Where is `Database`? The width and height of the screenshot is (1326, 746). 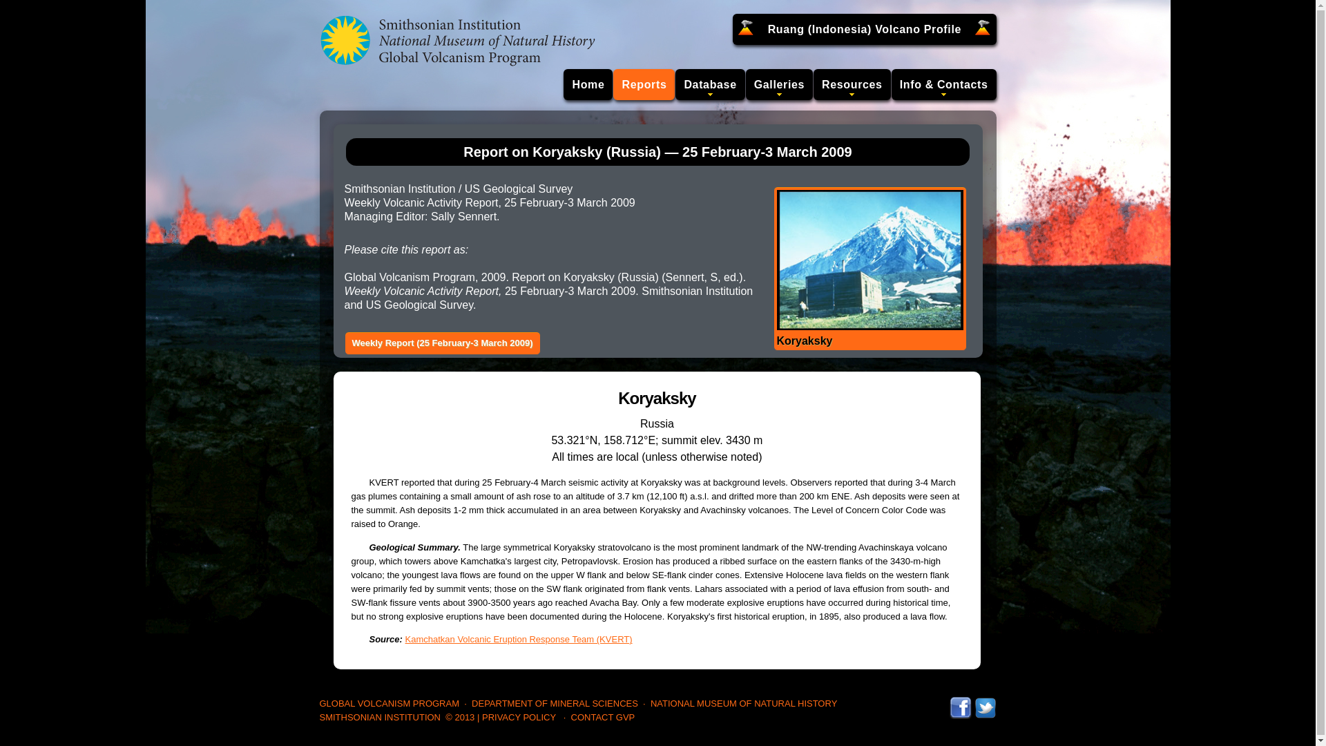 Database is located at coordinates (709, 84).